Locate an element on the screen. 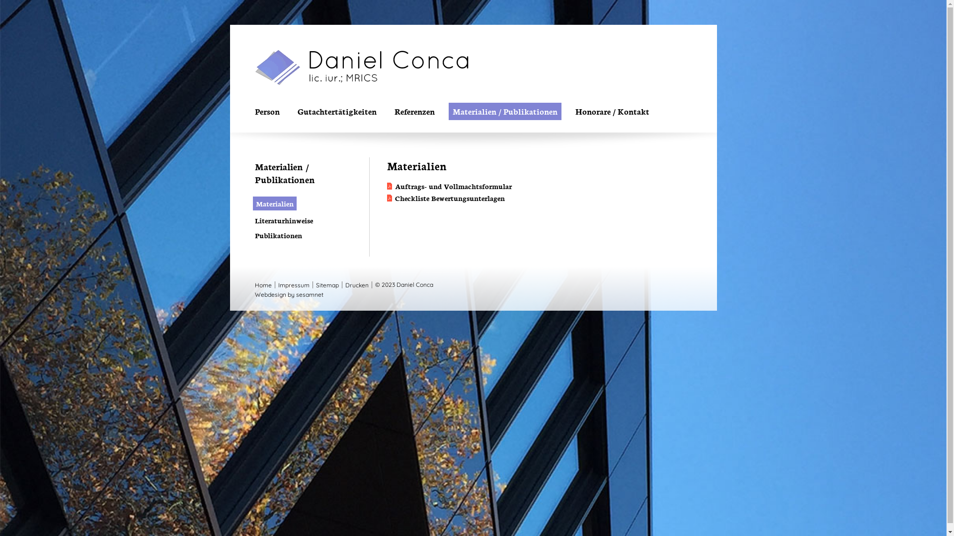 This screenshot has width=954, height=536. Person is located at coordinates (267, 111).